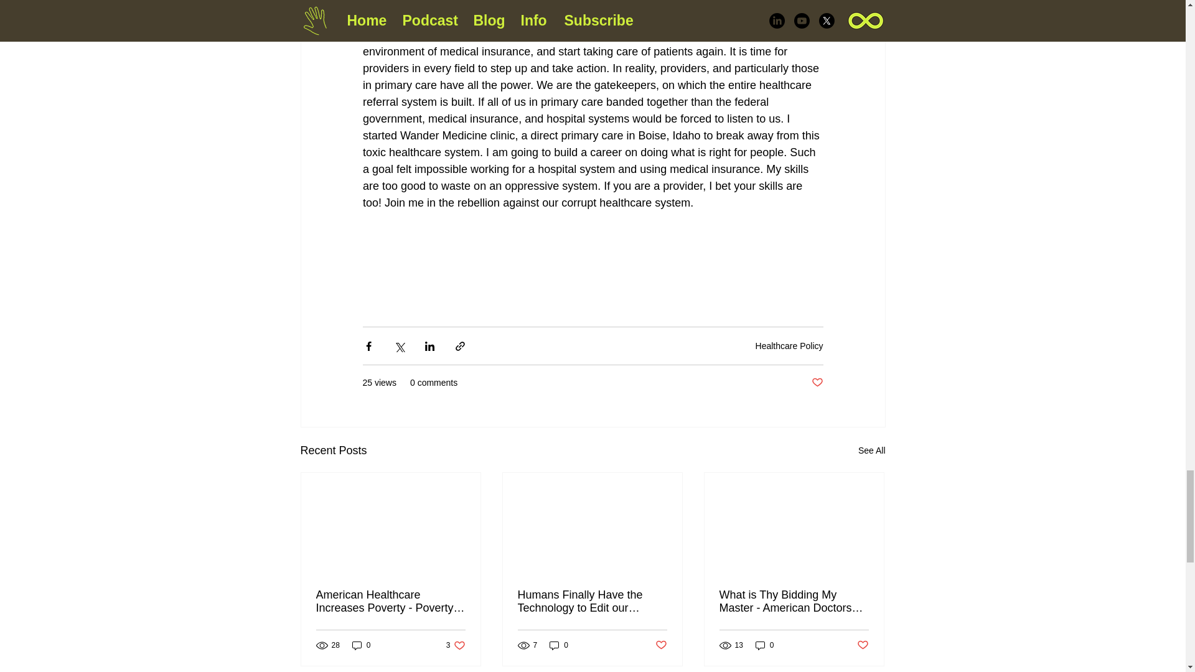 This screenshot has width=1195, height=672. Describe the element at coordinates (817, 383) in the screenshot. I see `0` at that location.